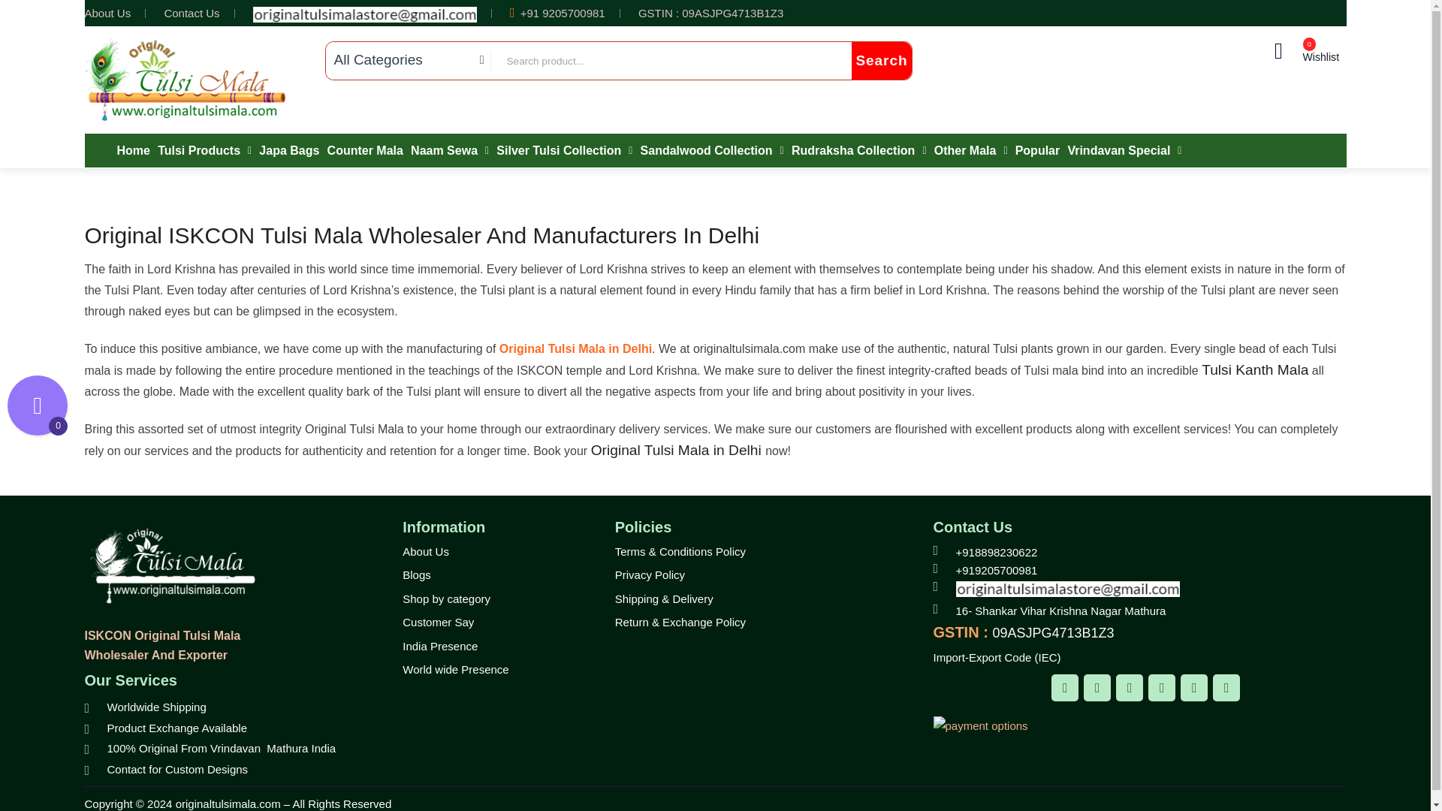 The image size is (1442, 811). What do you see at coordinates (1130, 688) in the screenshot?
I see `Instagram` at bounding box center [1130, 688].